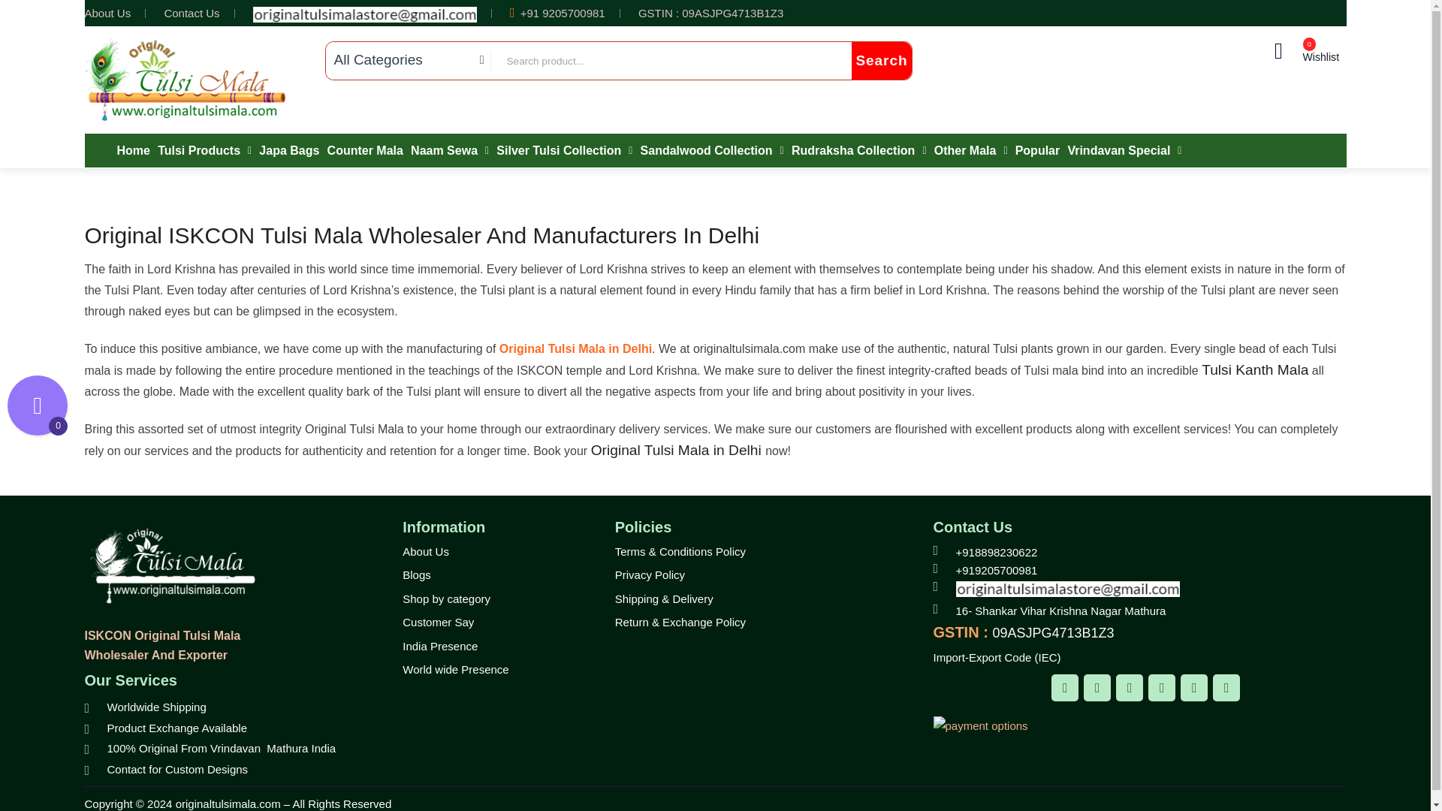 The image size is (1442, 811). What do you see at coordinates (1130, 688) in the screenshot?
I see `Instagram` at bounding box center [1130, 688].